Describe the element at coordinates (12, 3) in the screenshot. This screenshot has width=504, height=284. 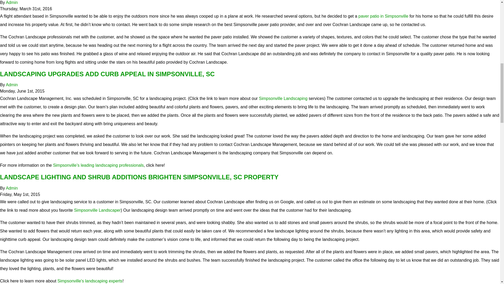
I see `Admin` at that location.